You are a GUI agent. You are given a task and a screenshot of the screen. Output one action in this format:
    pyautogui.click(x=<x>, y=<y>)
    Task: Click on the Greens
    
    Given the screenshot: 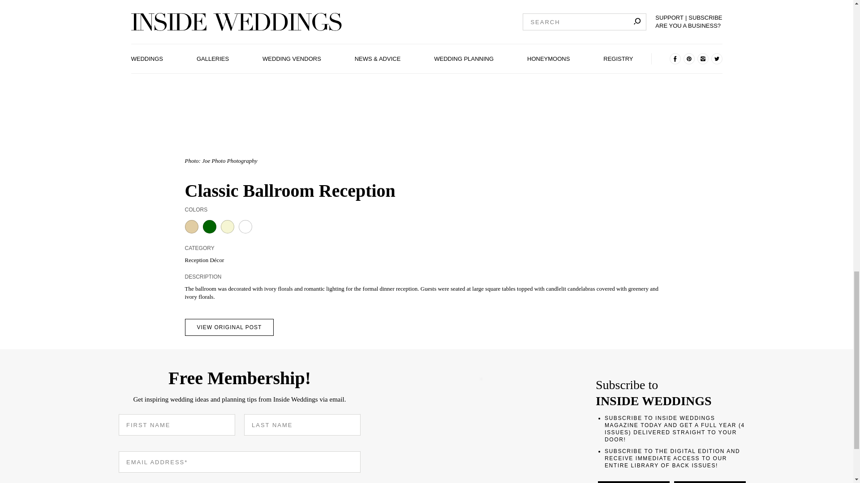 What is the action you would take?
    pyautogui.click(x=209, y=226)
    